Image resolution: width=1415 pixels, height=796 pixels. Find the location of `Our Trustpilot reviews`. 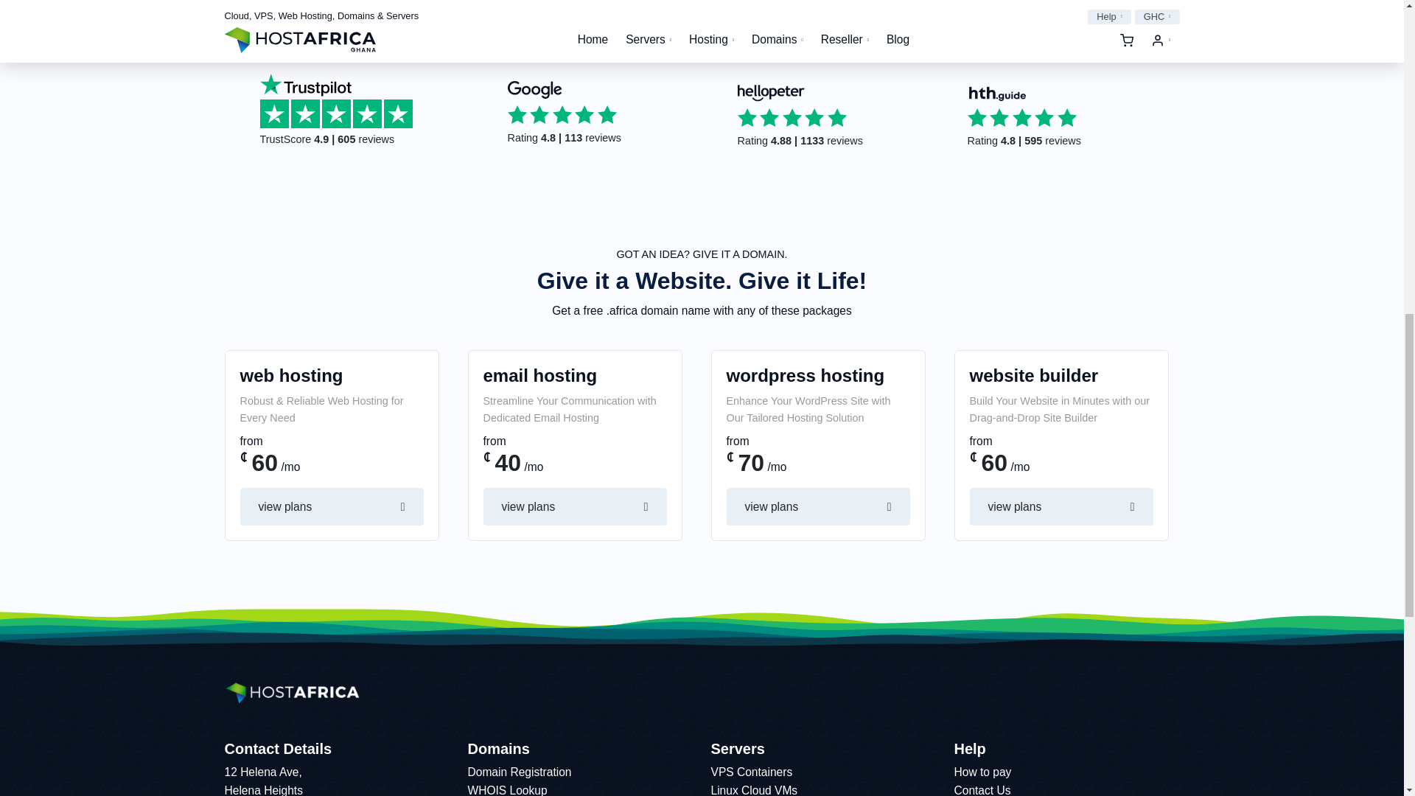

Our Trustpilot reviews is located at coordinates (360, 112).